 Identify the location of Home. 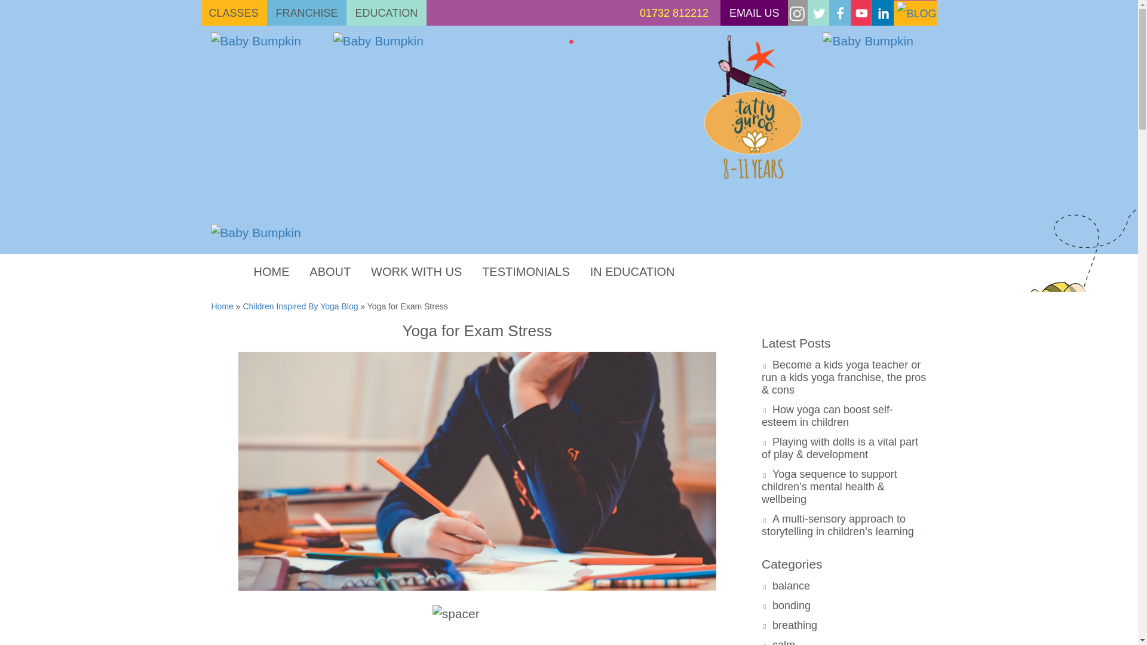
(222, 306).